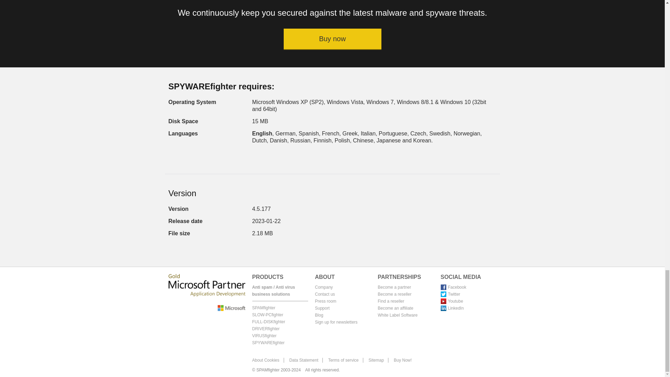  What do you see at coordinates (323, 287) in the screenshot?
I see `Company` at bounding box center [323, 287].